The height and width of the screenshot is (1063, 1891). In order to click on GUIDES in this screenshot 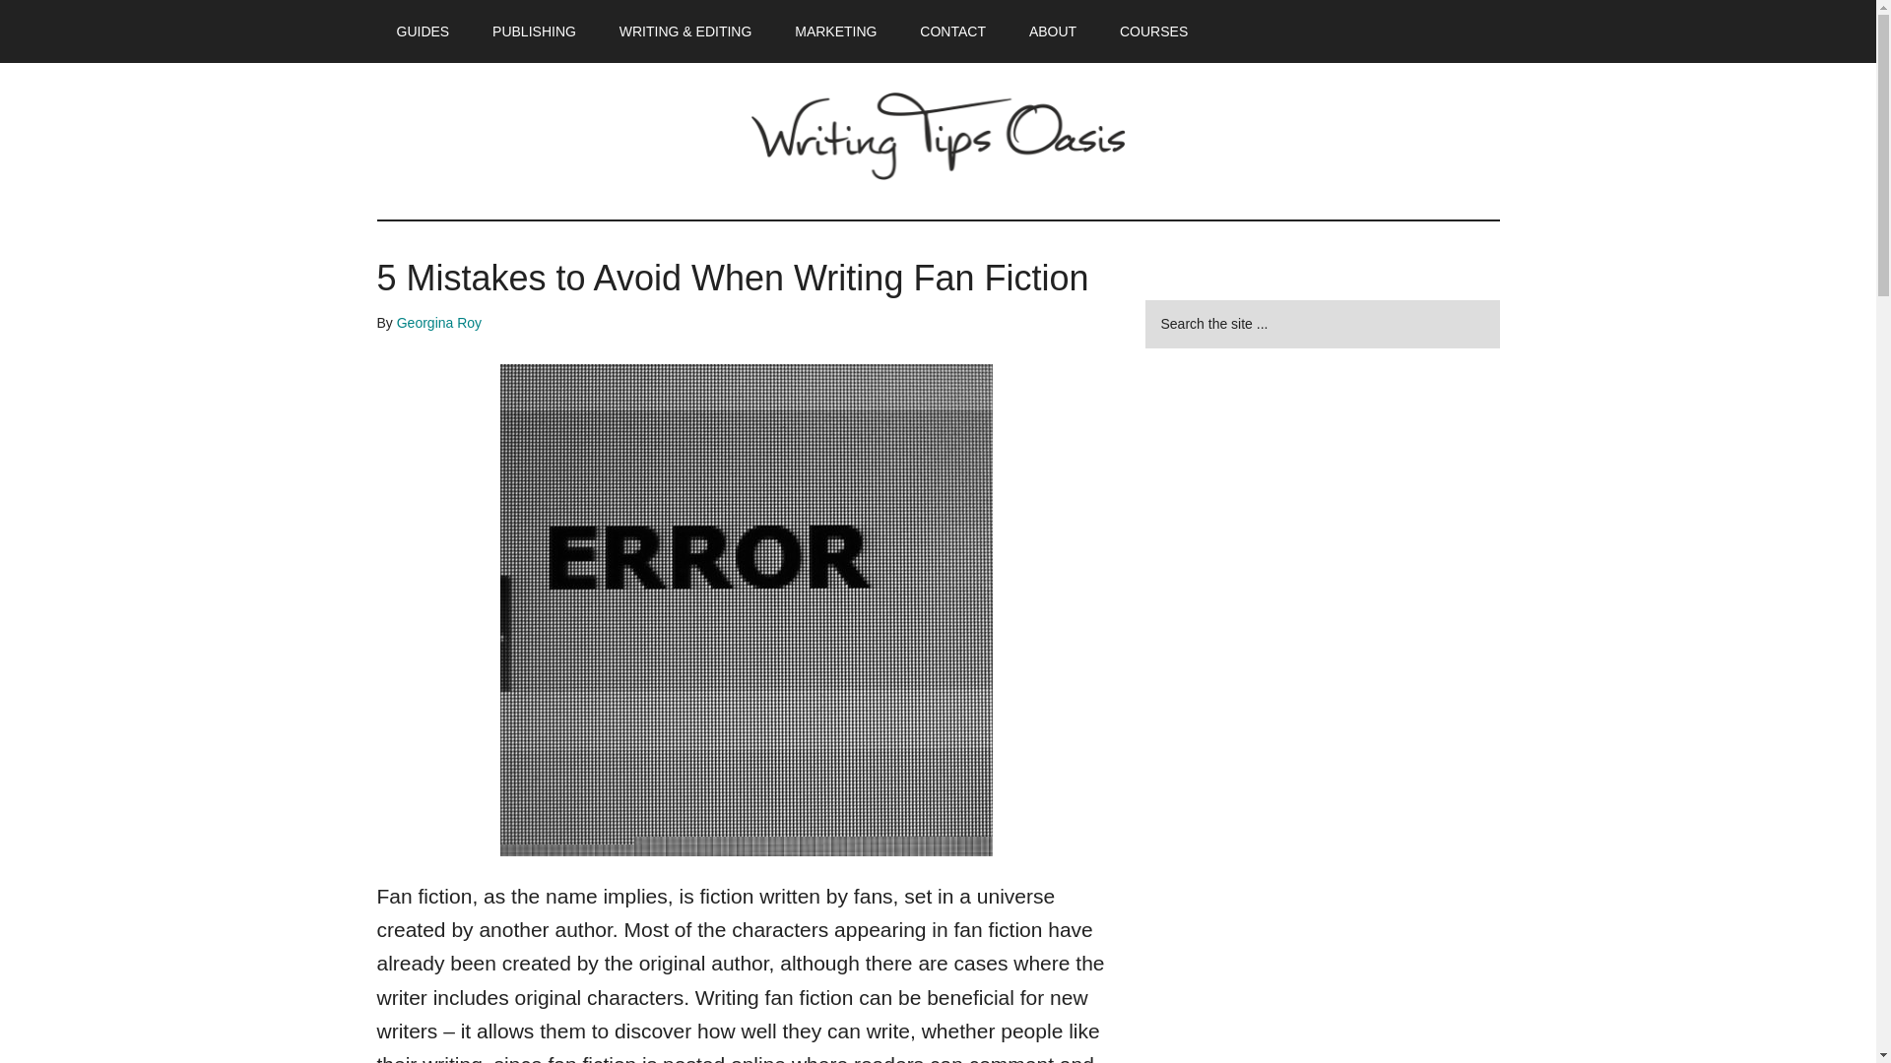, I will do `click(423, 31)`.